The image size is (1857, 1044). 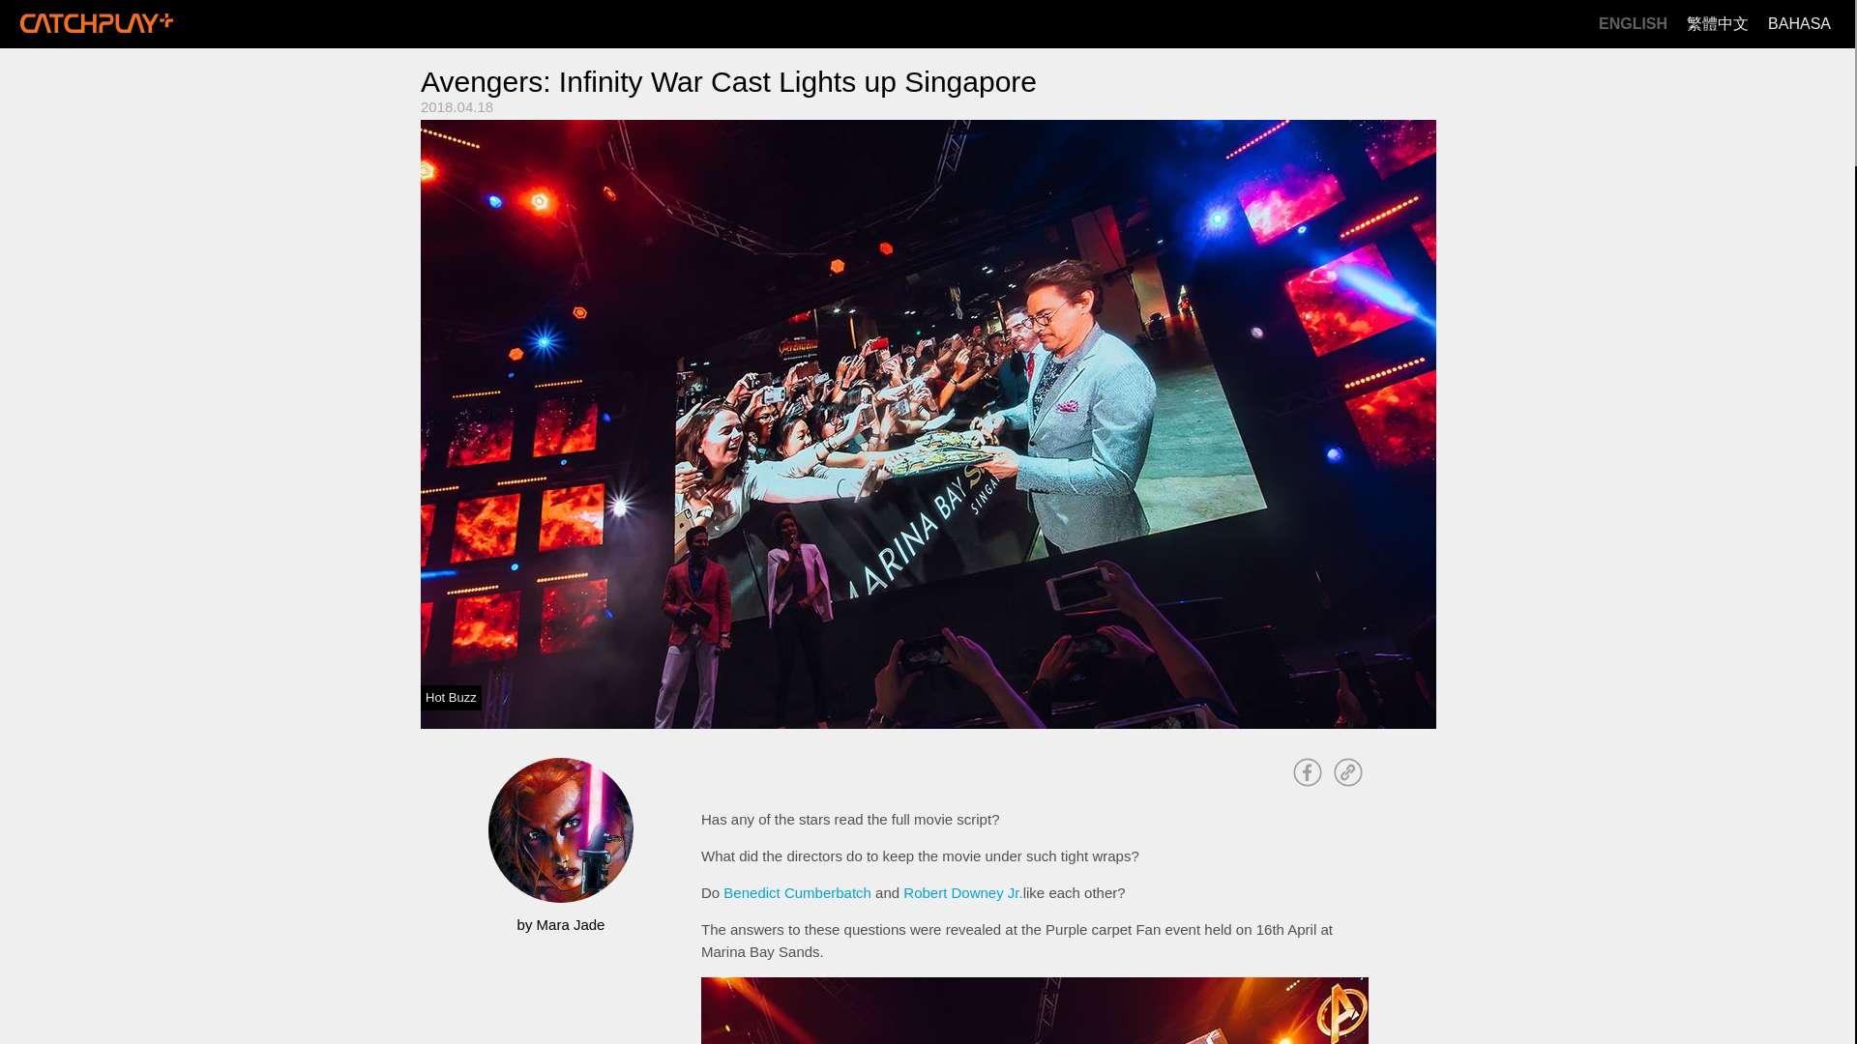 I want to click on ENGLISH, so click(x=1633, y=24).